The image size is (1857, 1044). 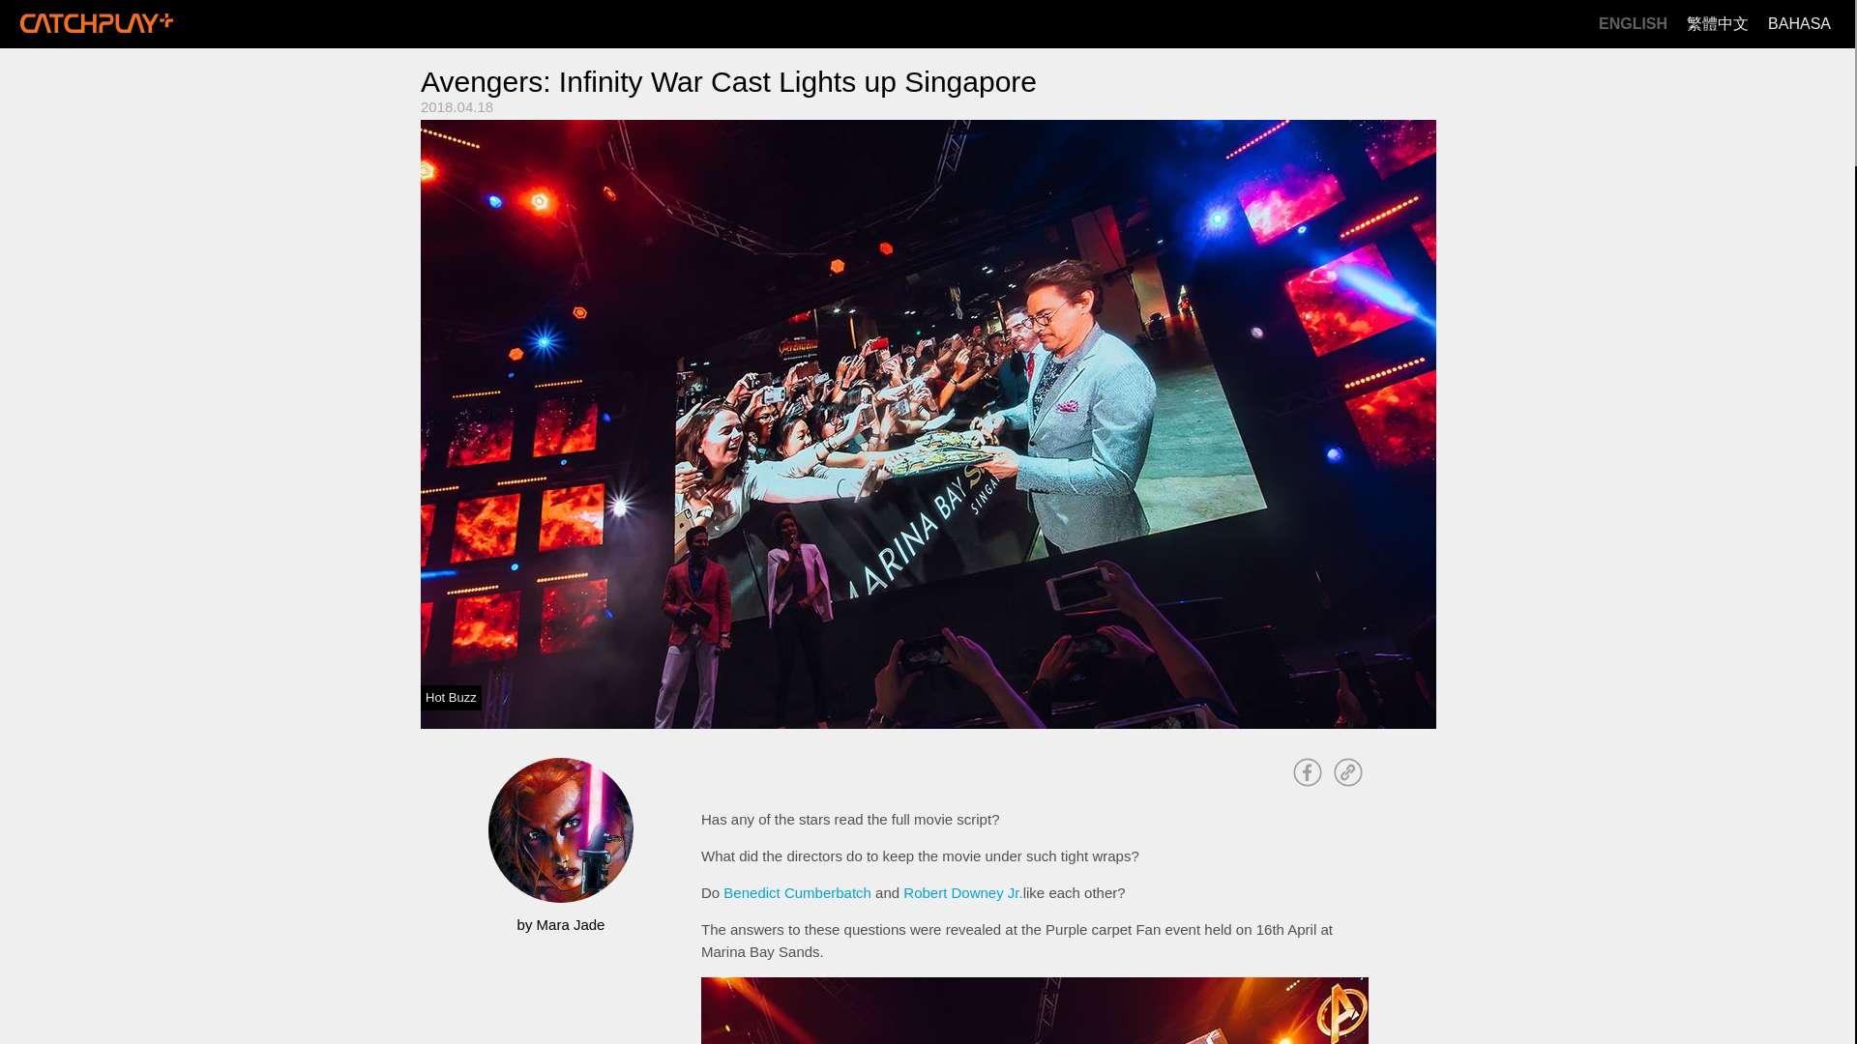 I want to click on ENGLISH, so click(x=1633, y=24).